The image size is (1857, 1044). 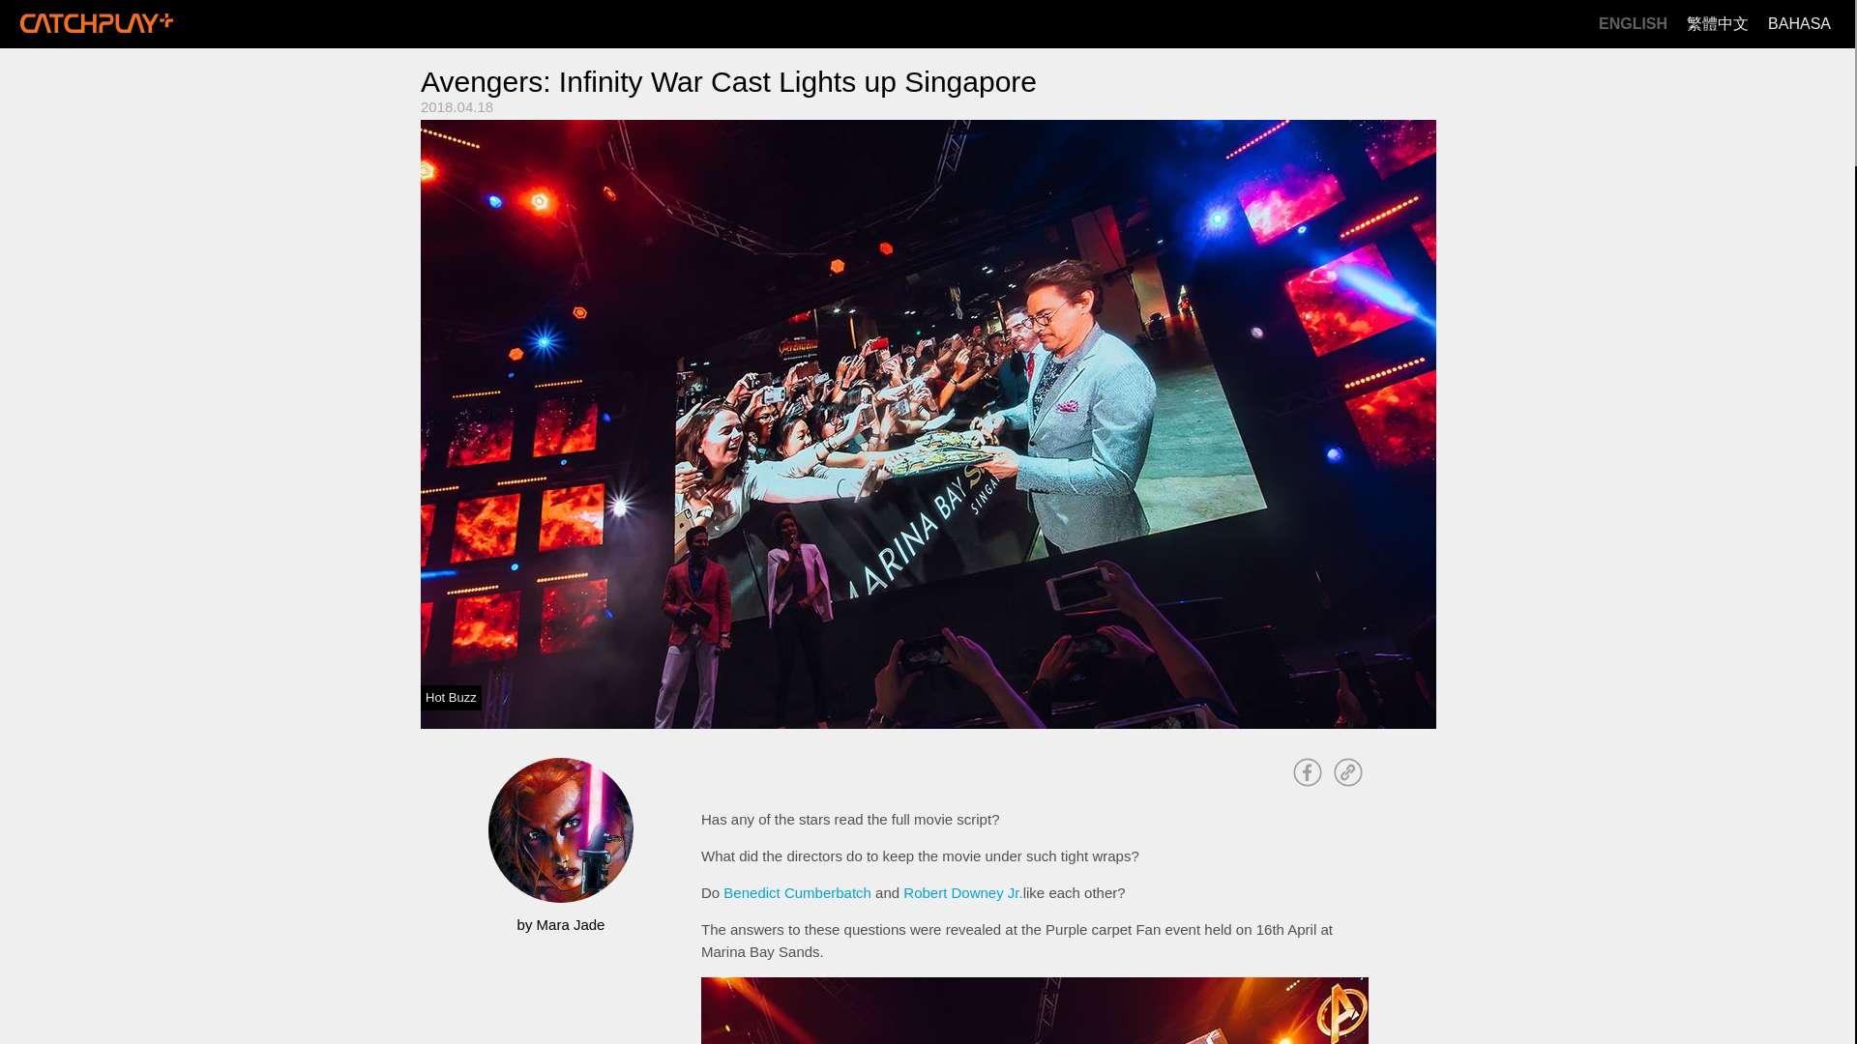 I want to click on ENGLISH, so click(x=1633, y=24).